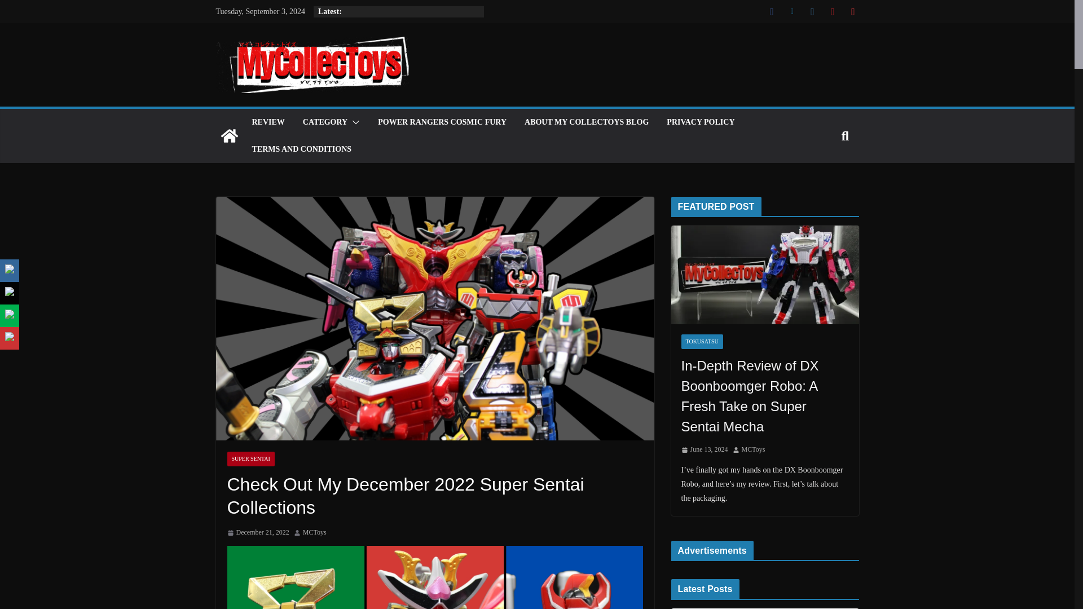 The height and width of the screenshot is (609, 1083). I want to click on PRIVACY POLICY, so click(701, 122).